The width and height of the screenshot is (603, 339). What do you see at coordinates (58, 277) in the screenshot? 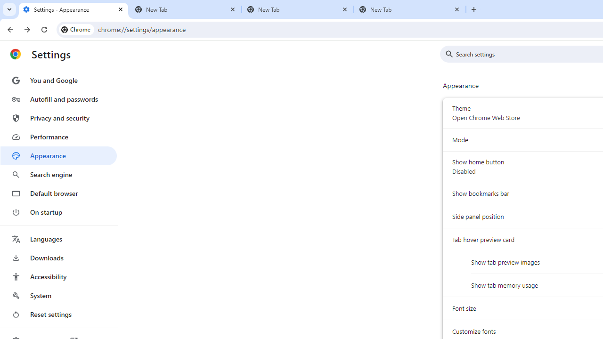
I see `Accessibility` at bounding box center [58, 277].